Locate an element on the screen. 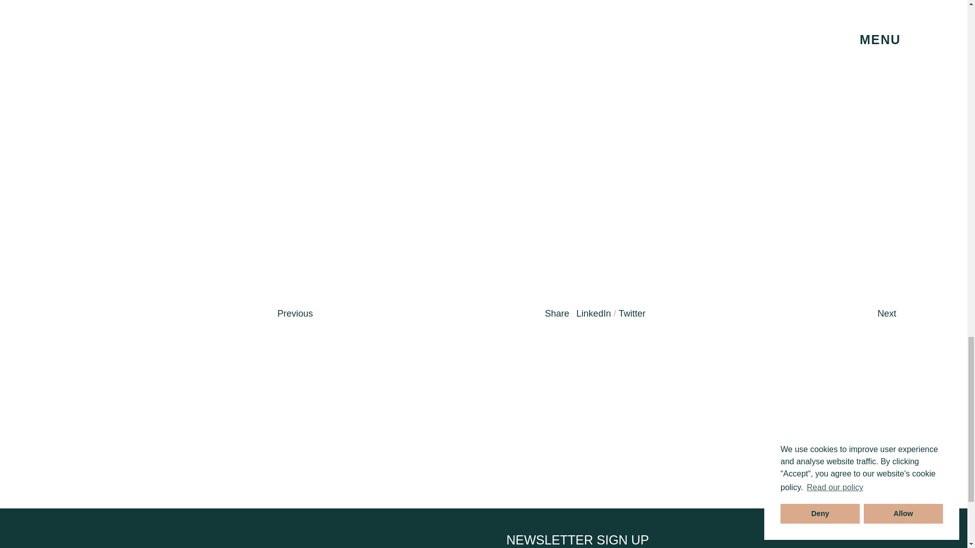  Previous is located at coordinates (295, 314).